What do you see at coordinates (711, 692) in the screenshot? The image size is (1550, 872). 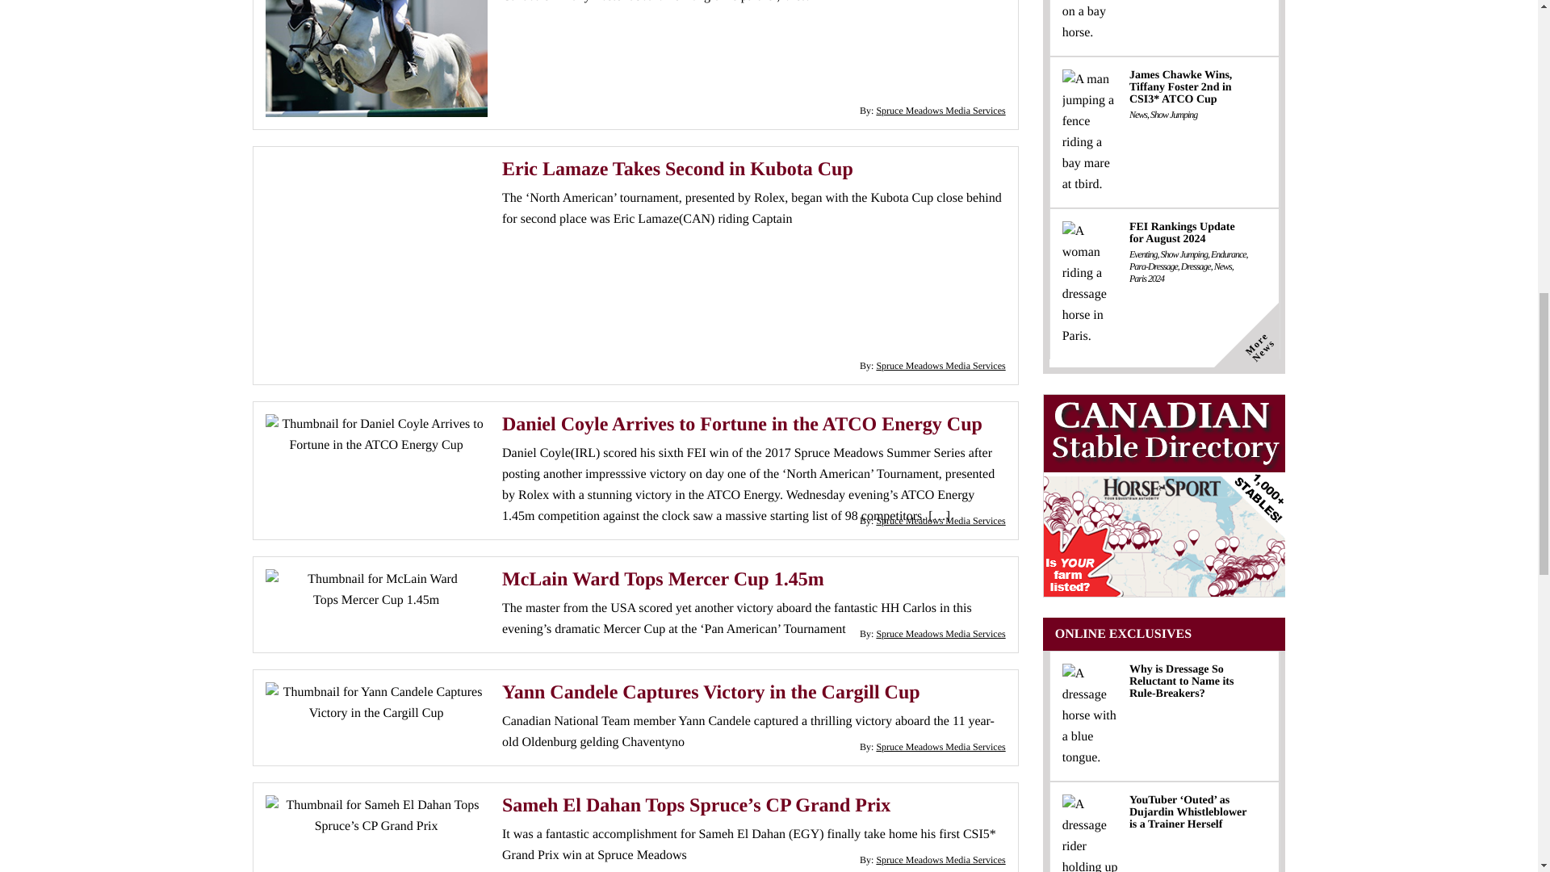 I see `Yann Candele Captures Victory in the Cargill Cup` at bounding box center [711, 692].